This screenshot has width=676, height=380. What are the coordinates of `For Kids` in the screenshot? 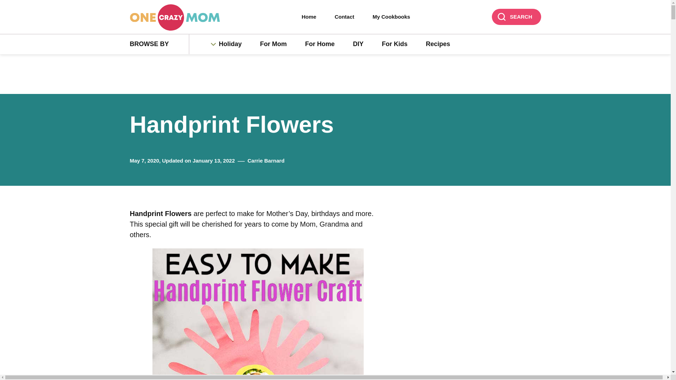 It's located at (395, 44).